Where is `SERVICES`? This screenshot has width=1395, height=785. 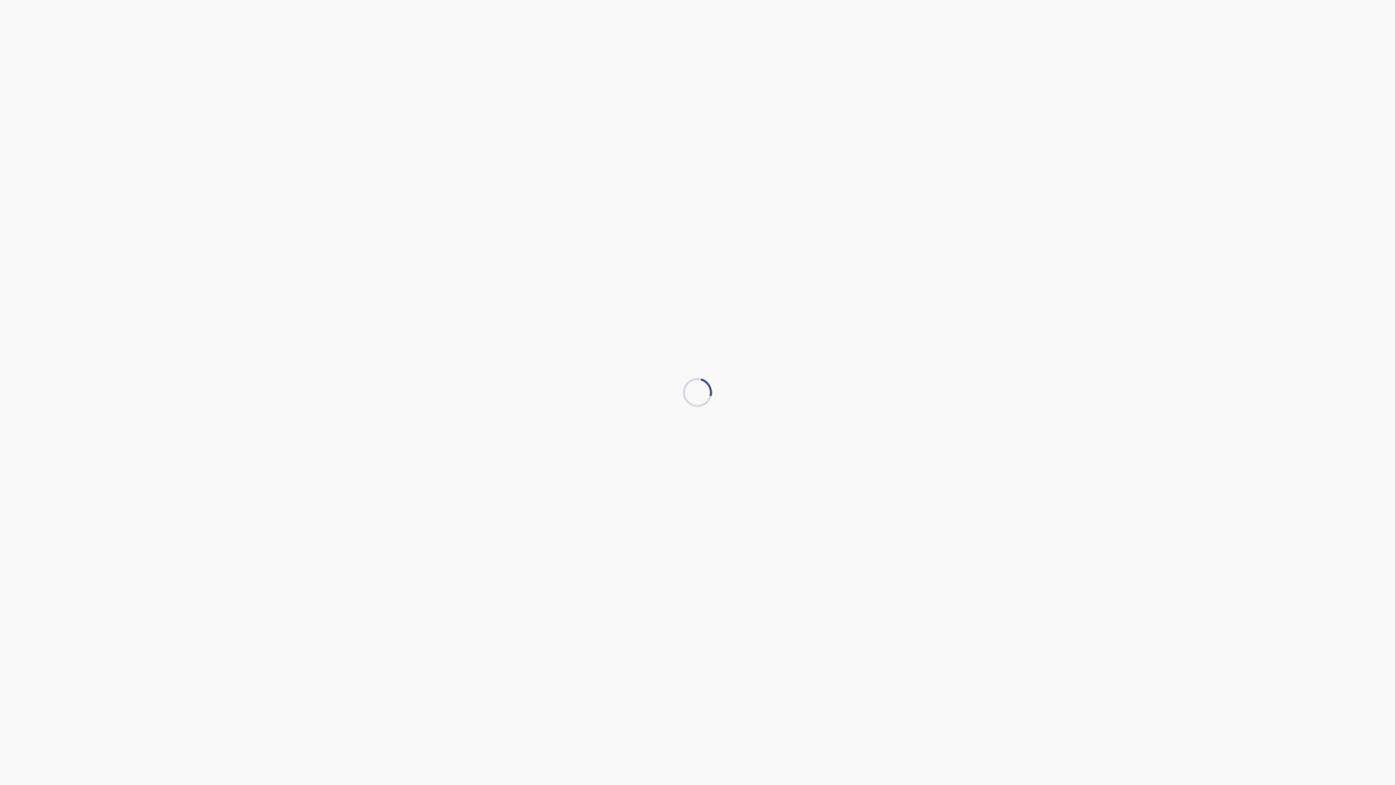
SERVICES is located at coordinates (748, 706).